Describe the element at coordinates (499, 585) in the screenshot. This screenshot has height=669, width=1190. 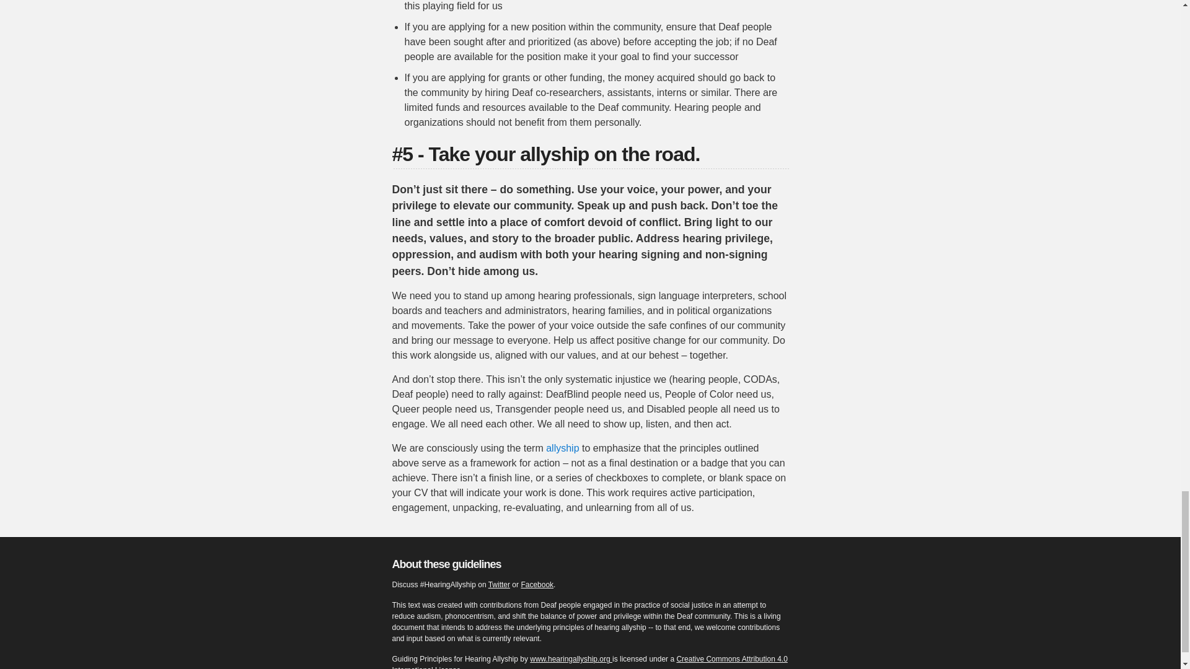
I see `Twitter` at that location.